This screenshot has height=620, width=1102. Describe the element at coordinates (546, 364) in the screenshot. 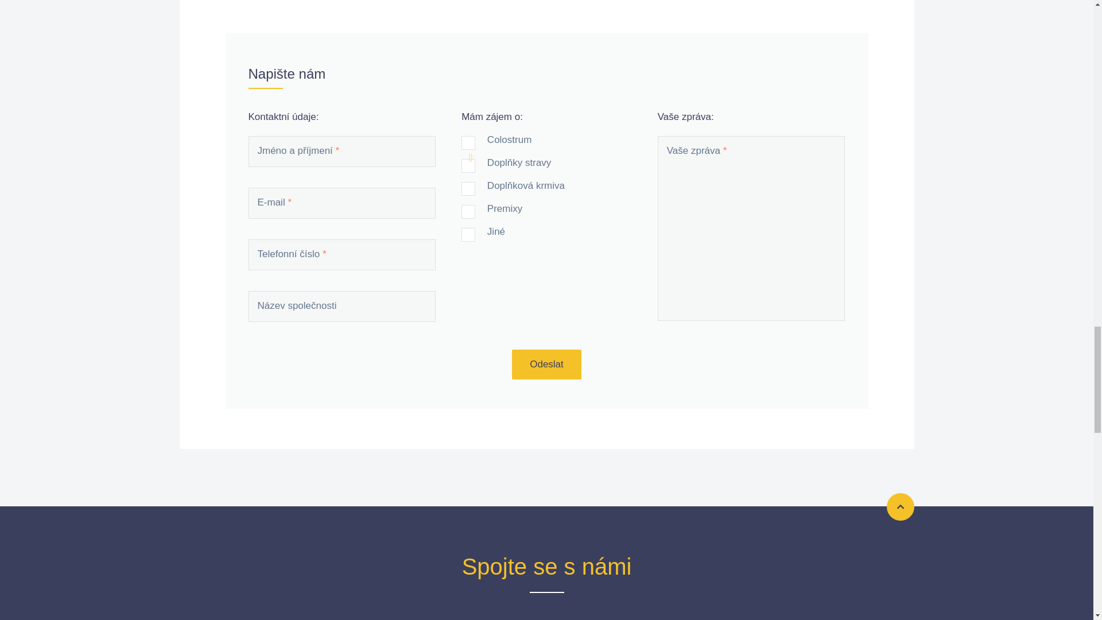

I see `Odeslat` at that location.